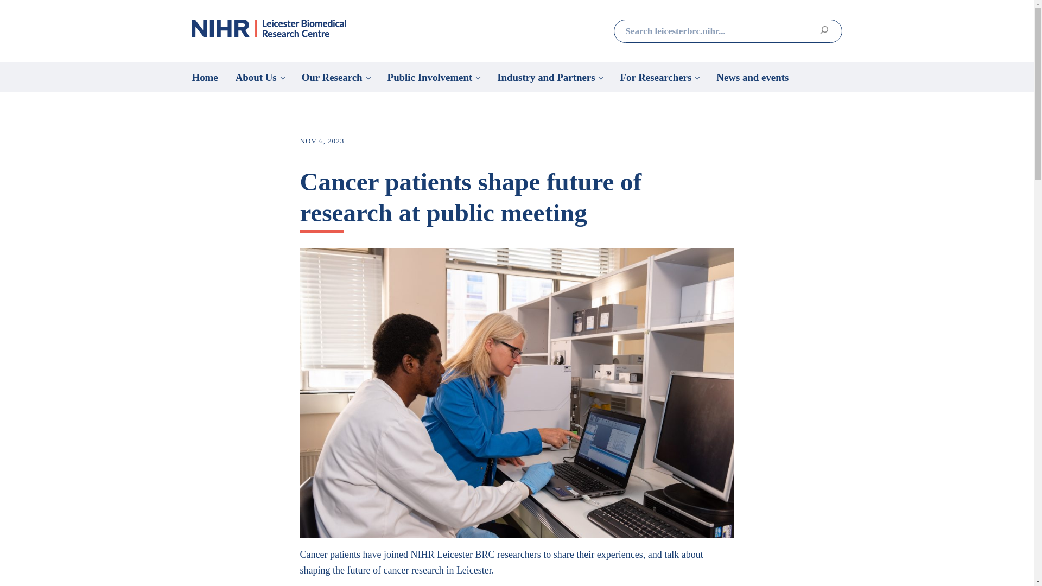 Image resolution: width=1042 pixels, height=586 pixels. Describe the element at coordinates (205, 77) in the screenshot. I see `Home` at that location.